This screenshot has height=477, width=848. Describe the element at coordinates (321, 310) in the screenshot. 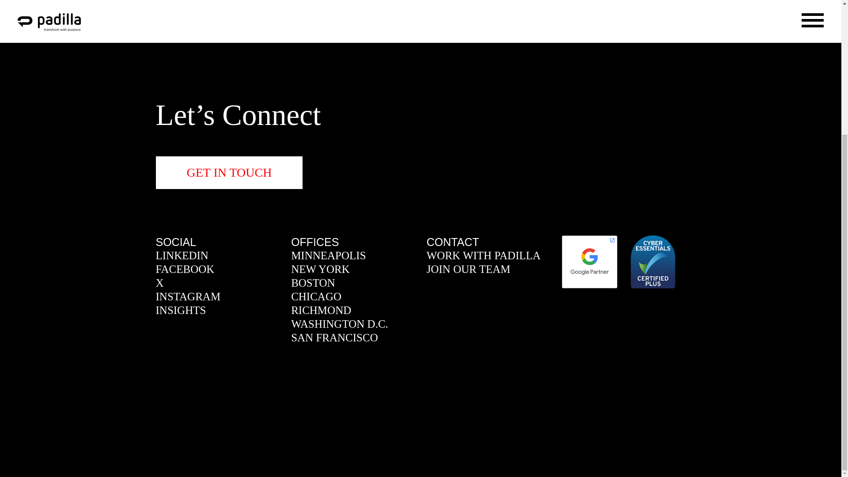

I see `RICHMOND` at that location.